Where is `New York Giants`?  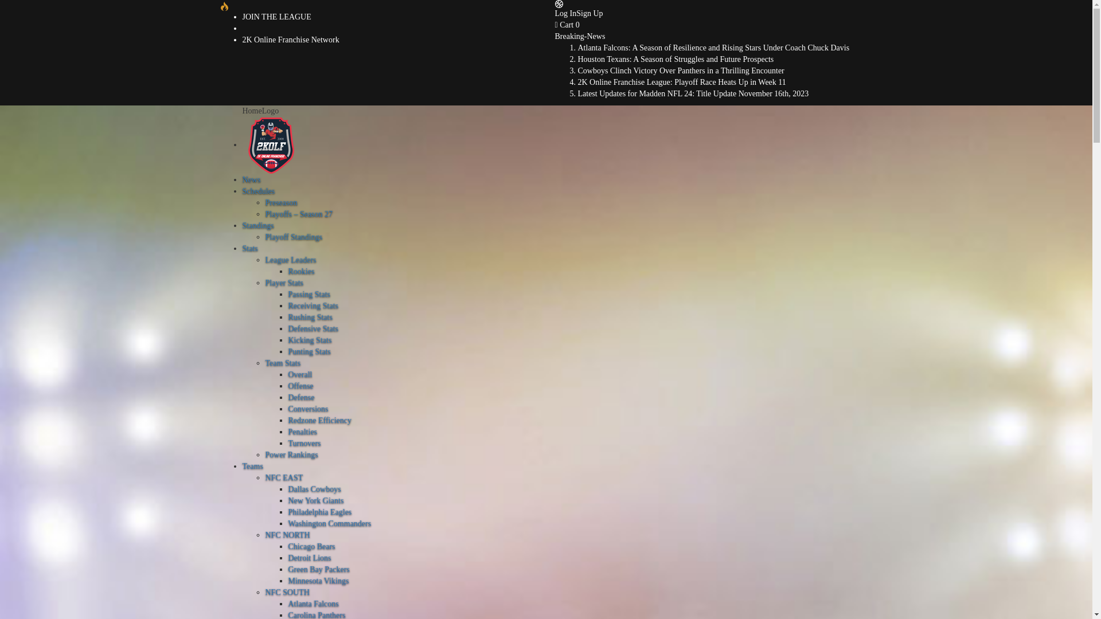 New York Giants is located at coordinates (315, 501).